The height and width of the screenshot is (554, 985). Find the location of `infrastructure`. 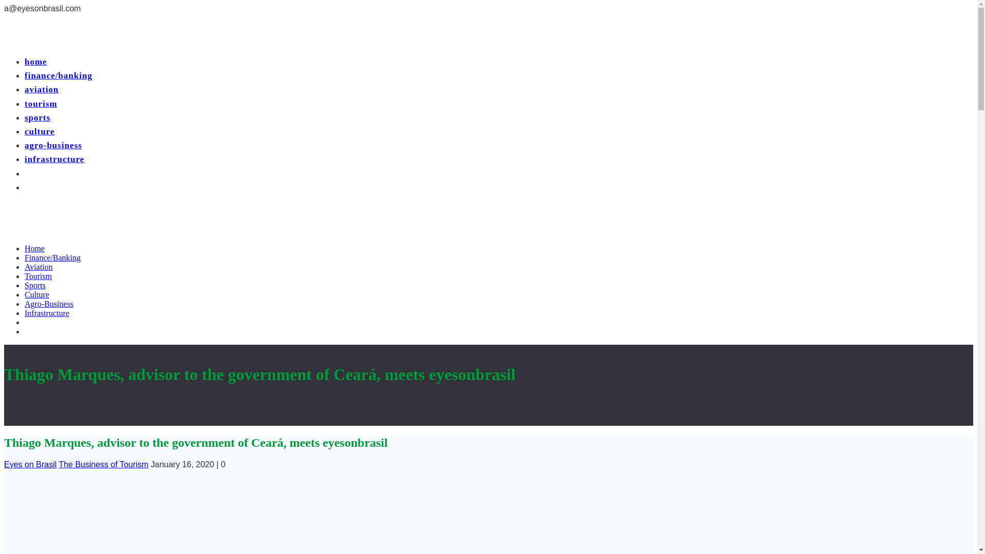

infrastructure is located at coordinates (54, 159).